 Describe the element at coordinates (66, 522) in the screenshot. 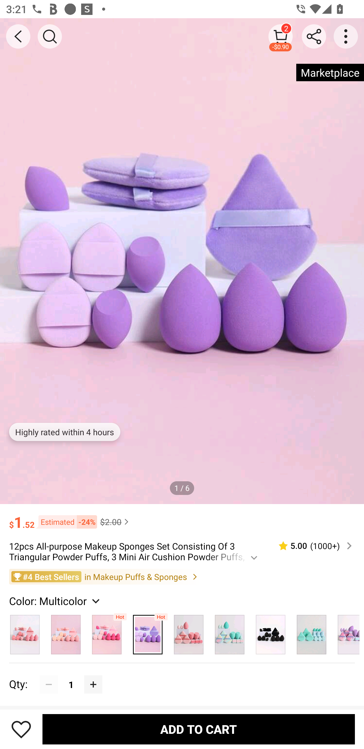

I see `Estimated -24%` at that location.